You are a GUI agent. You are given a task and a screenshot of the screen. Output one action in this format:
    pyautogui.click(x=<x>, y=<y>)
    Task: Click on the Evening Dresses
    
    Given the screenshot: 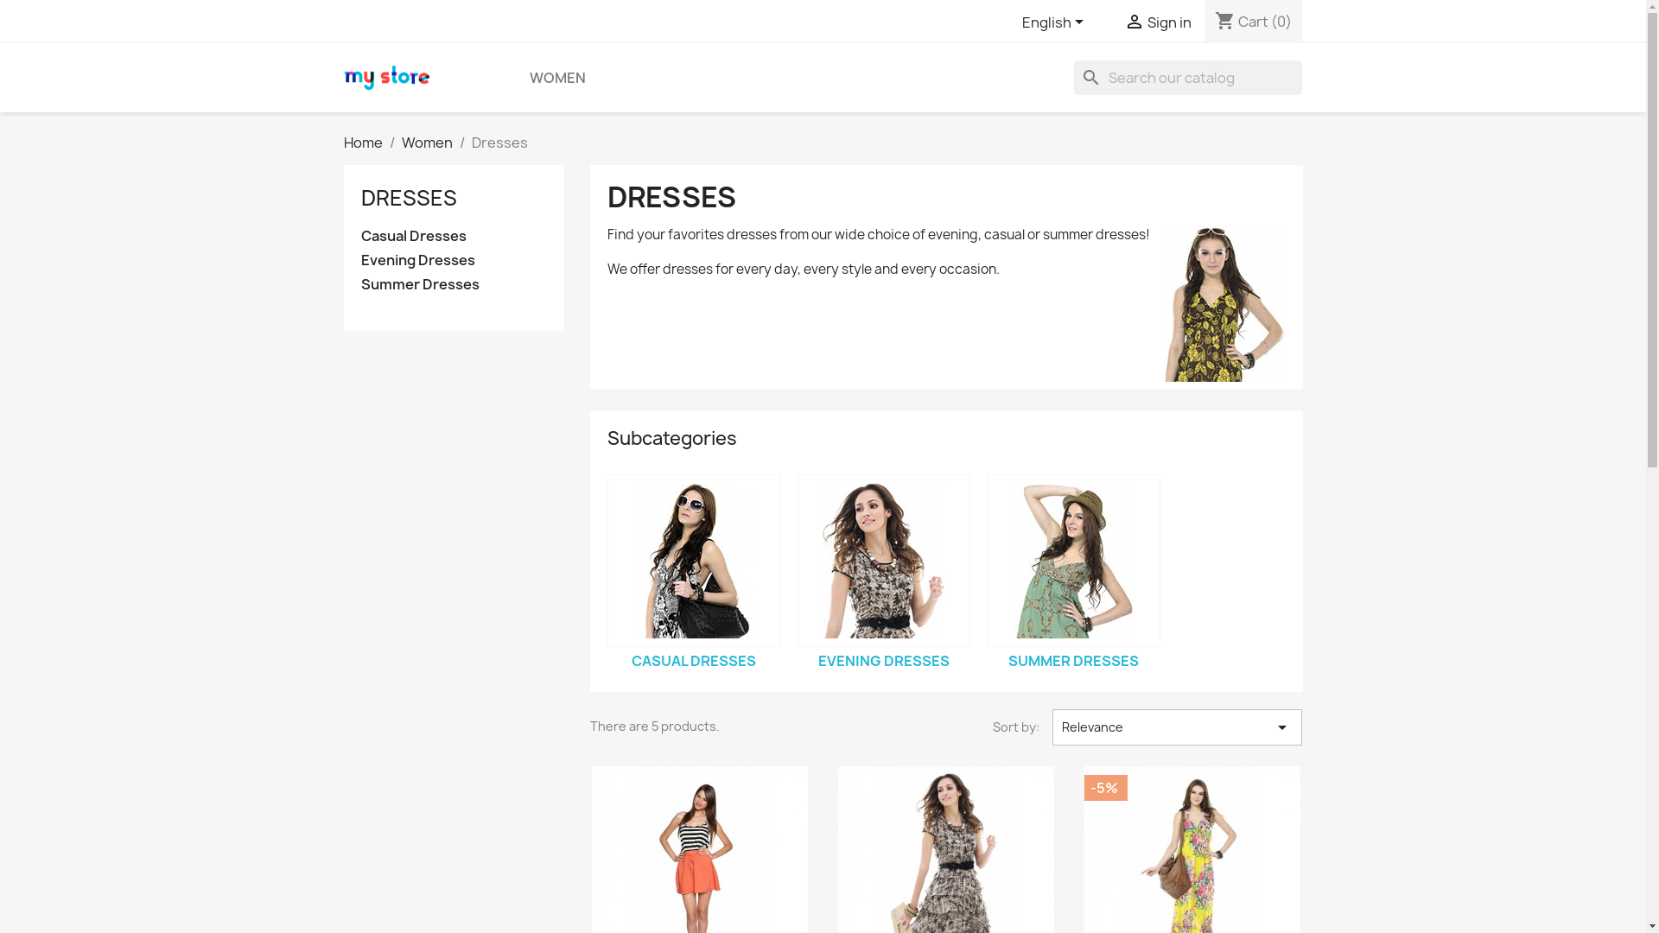 What is the action you would take?
    pyautogui.click(x=883, y=561)
    